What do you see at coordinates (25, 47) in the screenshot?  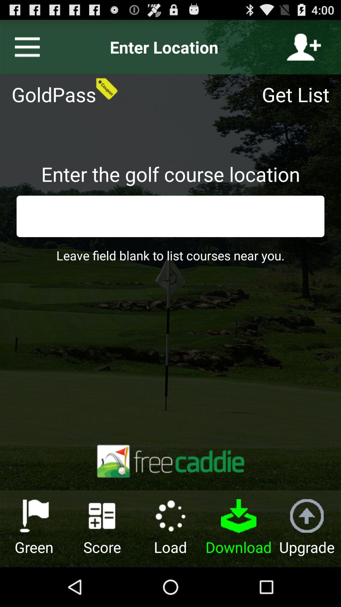 I see `show the menu` at bounding box center [25, 47].